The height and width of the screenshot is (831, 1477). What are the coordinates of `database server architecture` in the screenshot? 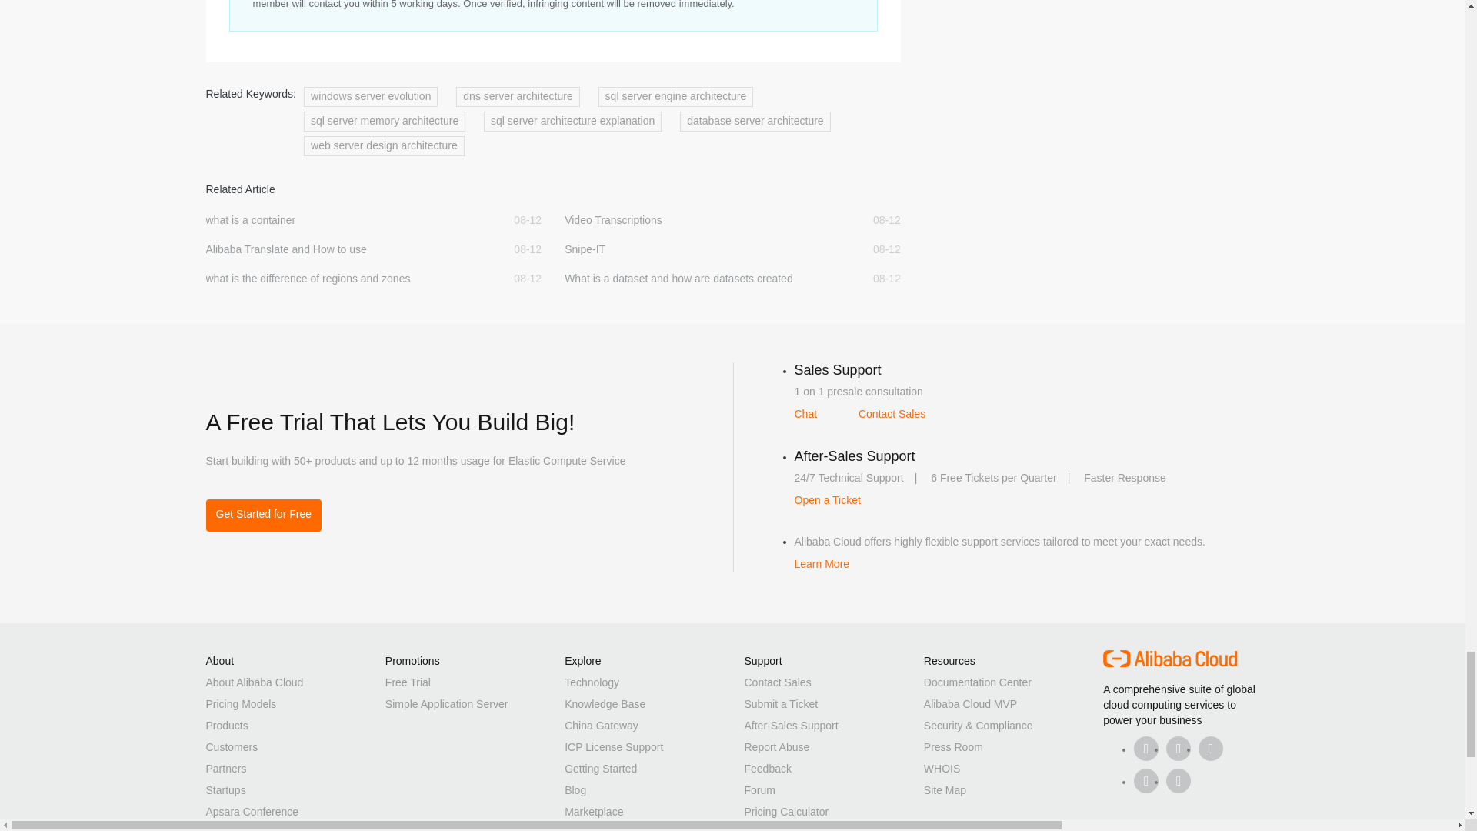 It's located at (755, 121).